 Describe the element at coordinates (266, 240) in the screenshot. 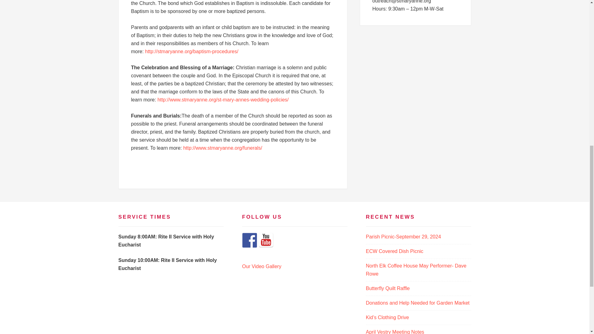

I see `Find us on YouTube` at that location.